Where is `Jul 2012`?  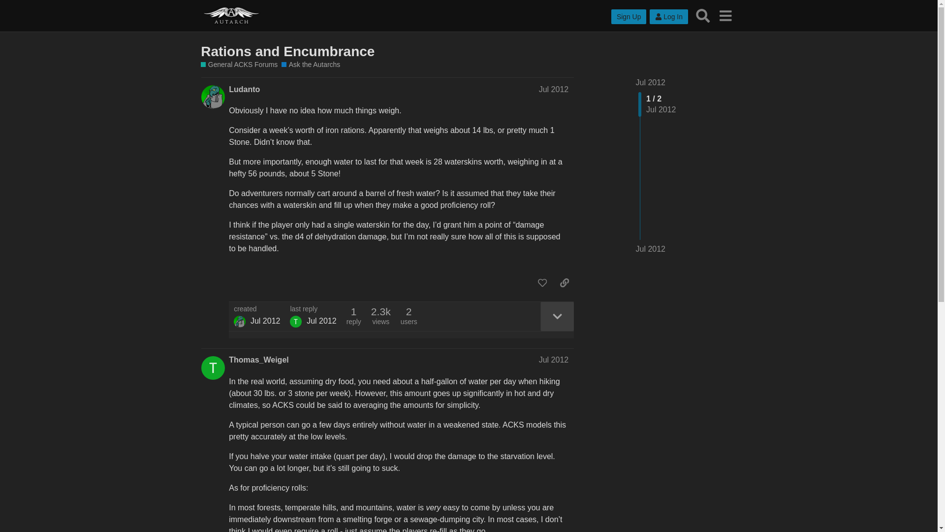
Jul 2012 is located at coordinates (553, 89).